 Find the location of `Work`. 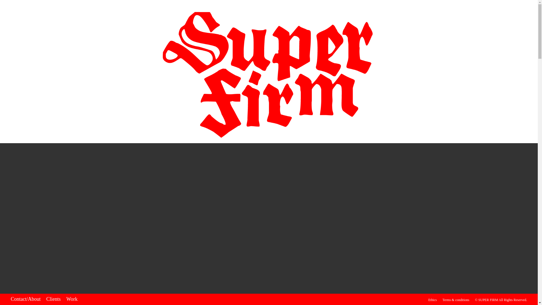

Work is located at coordinates (72, 299).